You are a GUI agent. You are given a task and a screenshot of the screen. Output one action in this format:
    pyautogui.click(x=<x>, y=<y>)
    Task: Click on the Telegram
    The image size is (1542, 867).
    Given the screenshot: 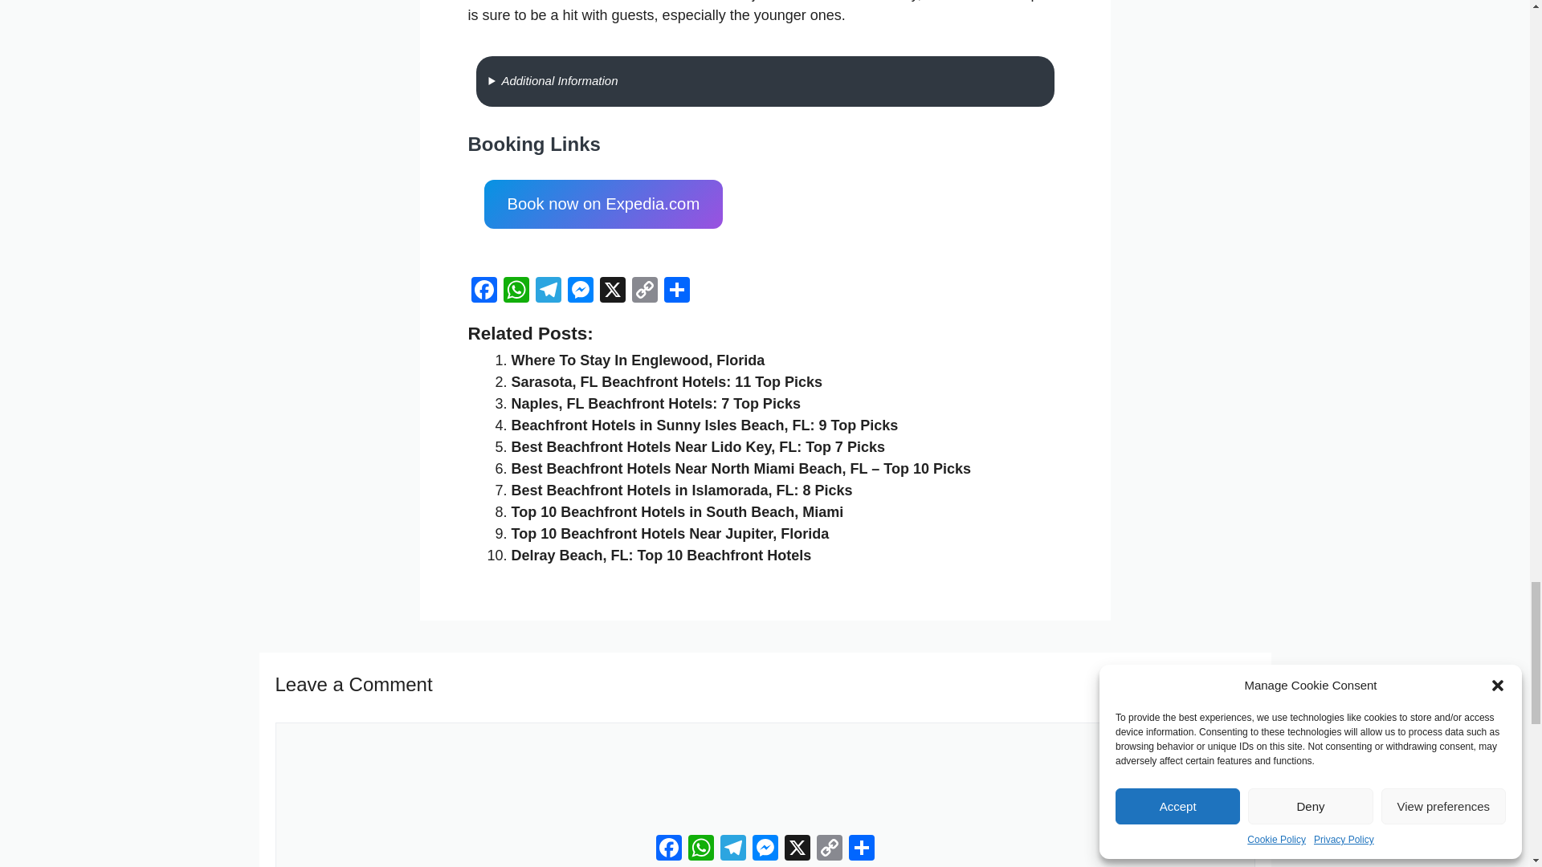 What is the action you would take?
    pyautogui.click(x=548, y=291)
    